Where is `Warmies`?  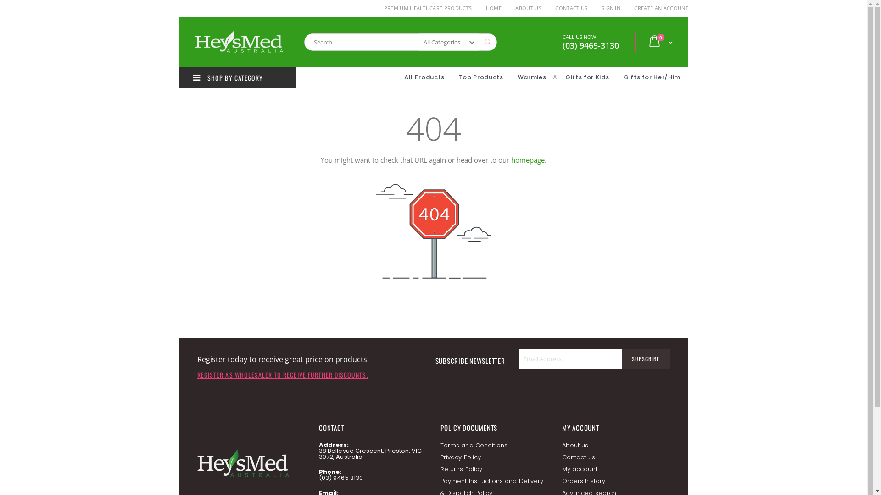
Warmies is located at coordinates (532, 77).